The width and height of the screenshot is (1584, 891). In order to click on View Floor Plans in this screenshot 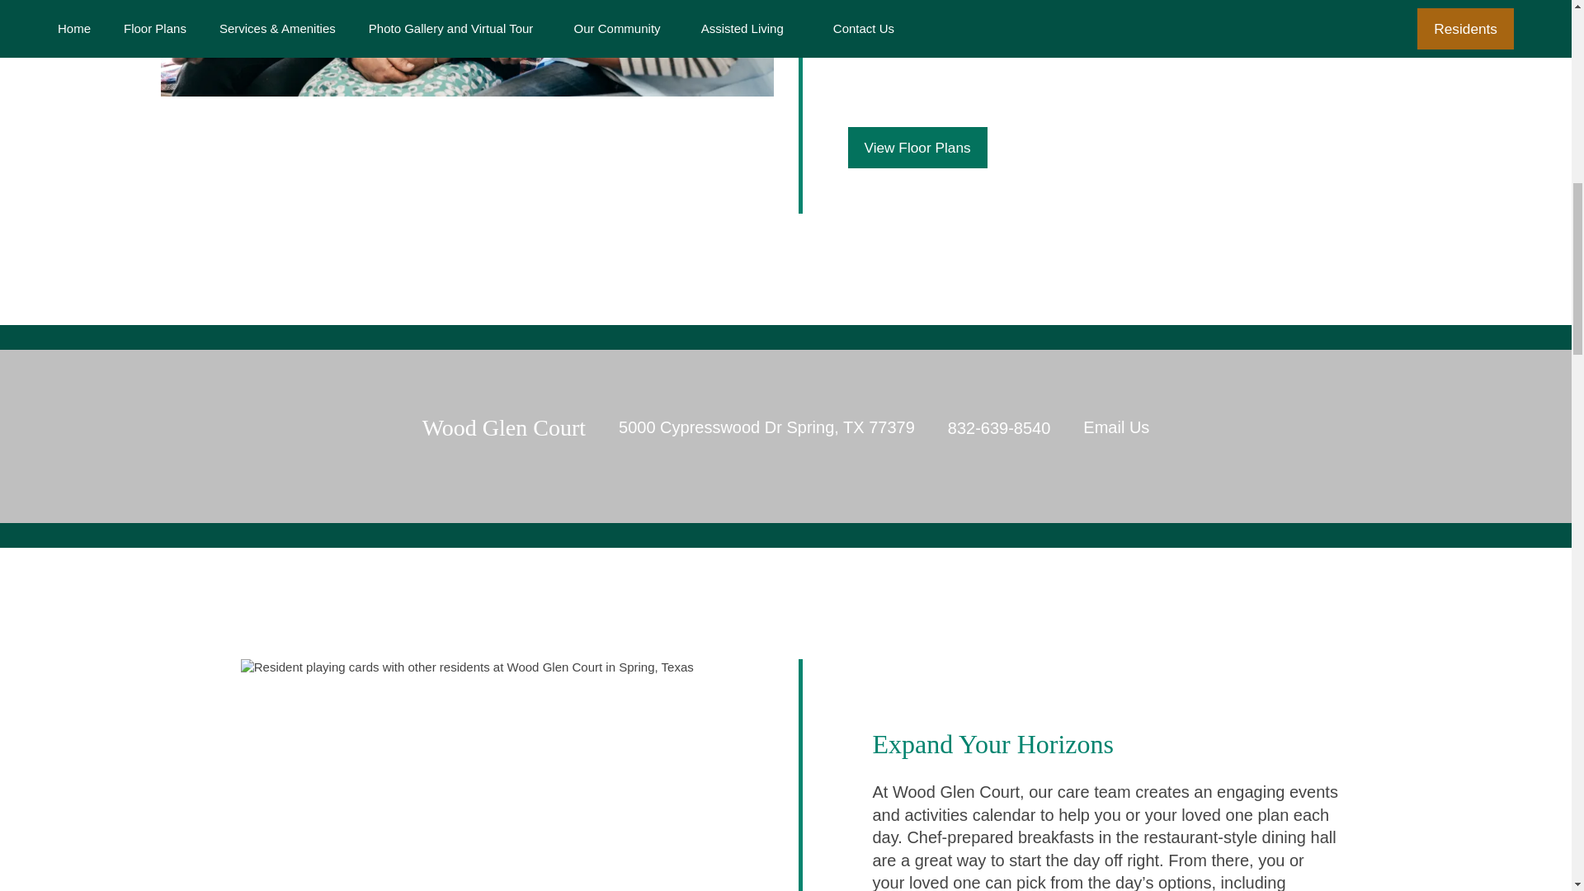, I will do `click(917, 148)`.